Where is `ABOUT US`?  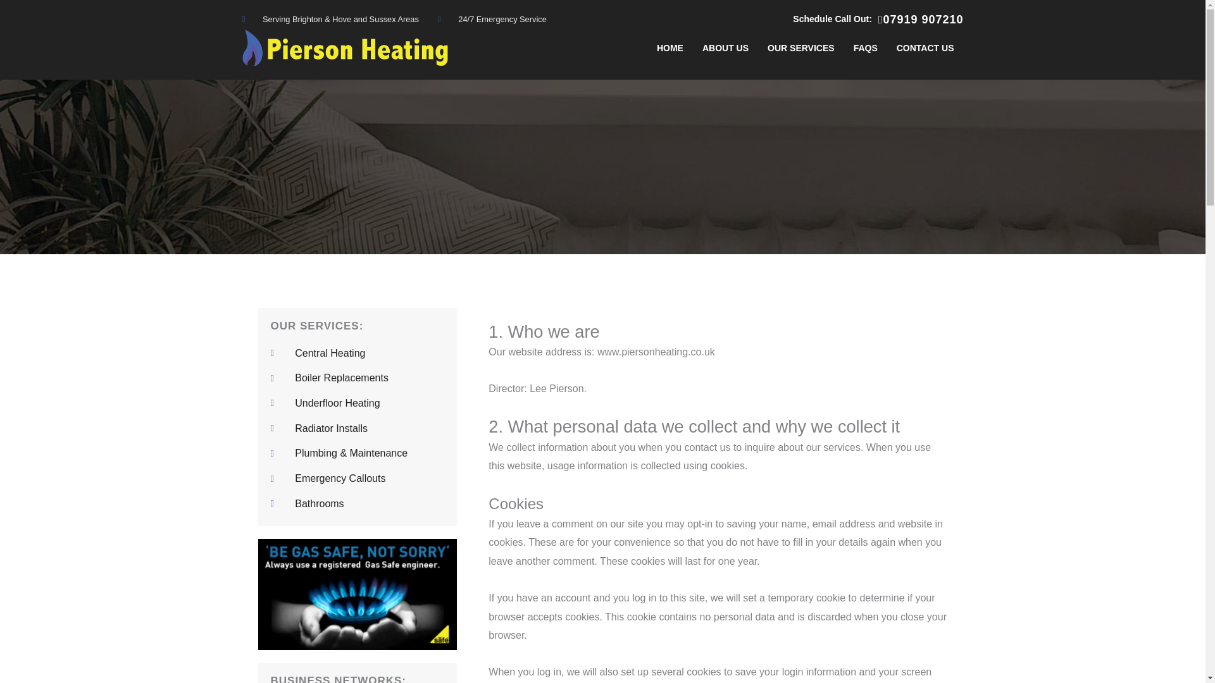
ABOUT US is located at coordinates (725, 48).